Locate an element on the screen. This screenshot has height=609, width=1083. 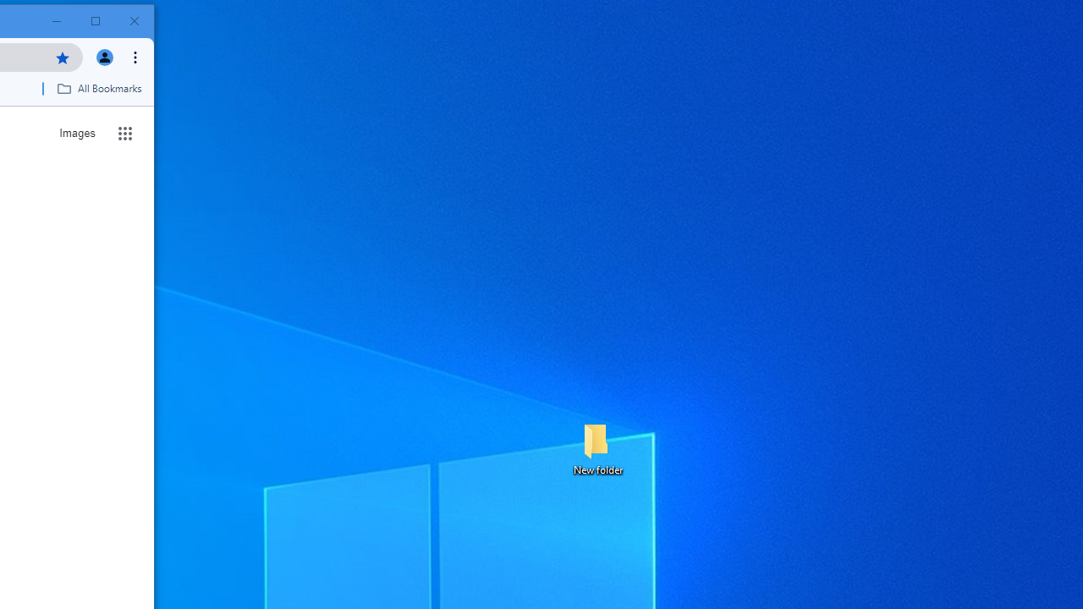
New folder is located at coordinates (597, 448).